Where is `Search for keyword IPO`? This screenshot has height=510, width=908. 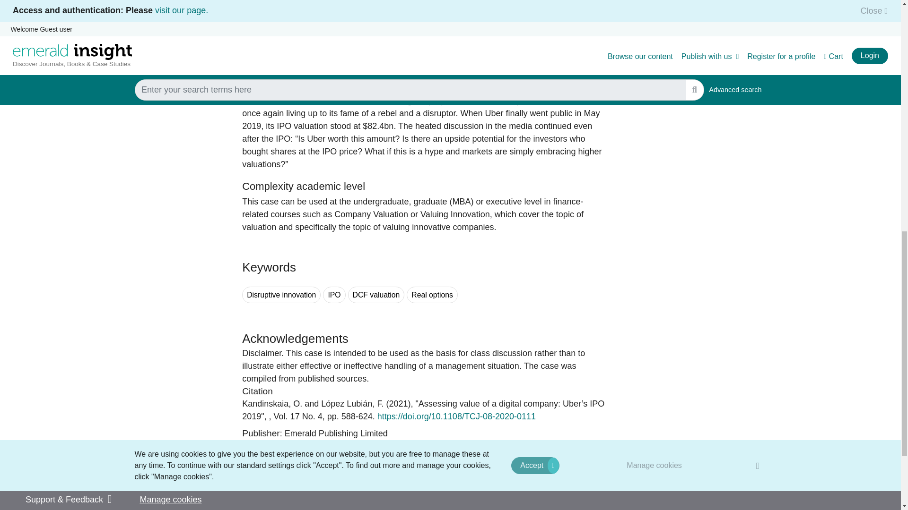
Search for keyword IPO is located at coordinates (334, 295).